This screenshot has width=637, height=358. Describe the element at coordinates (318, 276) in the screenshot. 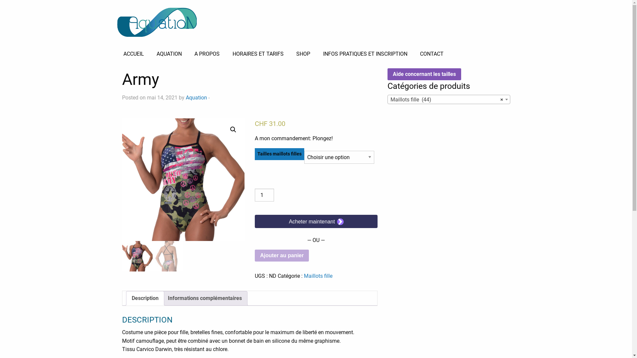

I see `Maillots fille` at that location.